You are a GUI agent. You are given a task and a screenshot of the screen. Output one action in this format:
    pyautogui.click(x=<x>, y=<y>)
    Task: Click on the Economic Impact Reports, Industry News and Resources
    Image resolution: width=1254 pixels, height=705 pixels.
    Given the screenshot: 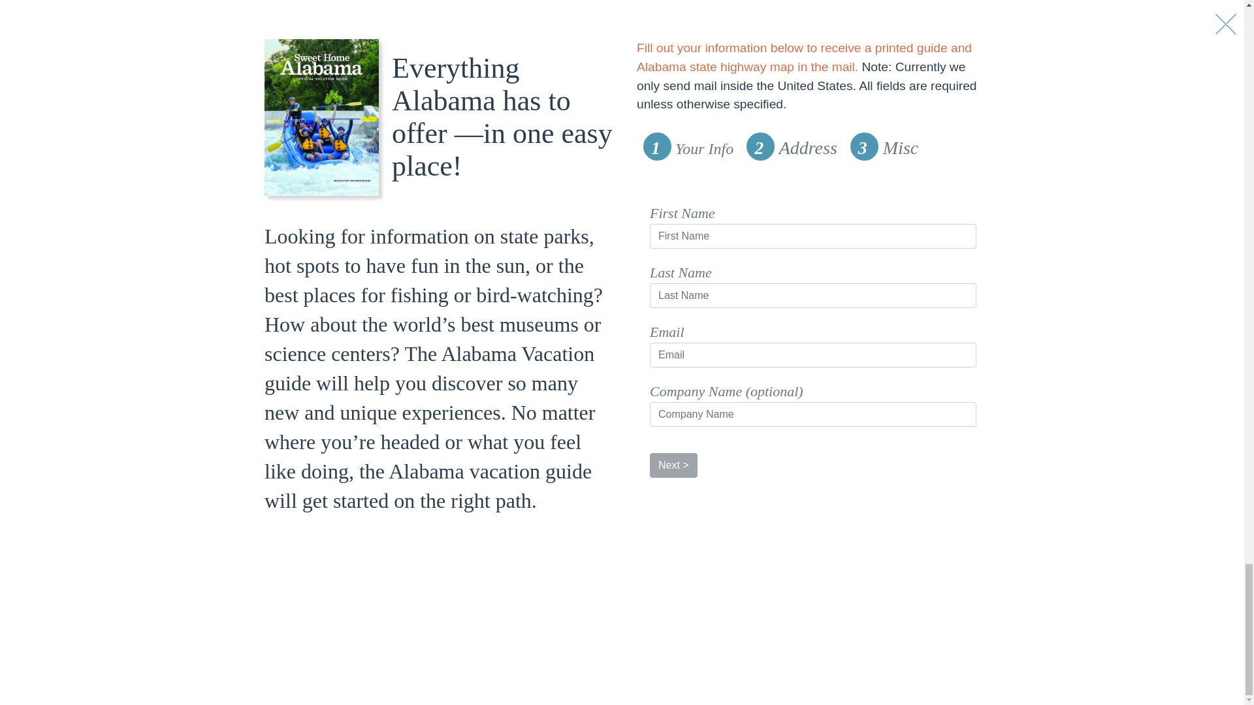 What is the action you would take?
    pyautogui.click(x=541, y=544)
    